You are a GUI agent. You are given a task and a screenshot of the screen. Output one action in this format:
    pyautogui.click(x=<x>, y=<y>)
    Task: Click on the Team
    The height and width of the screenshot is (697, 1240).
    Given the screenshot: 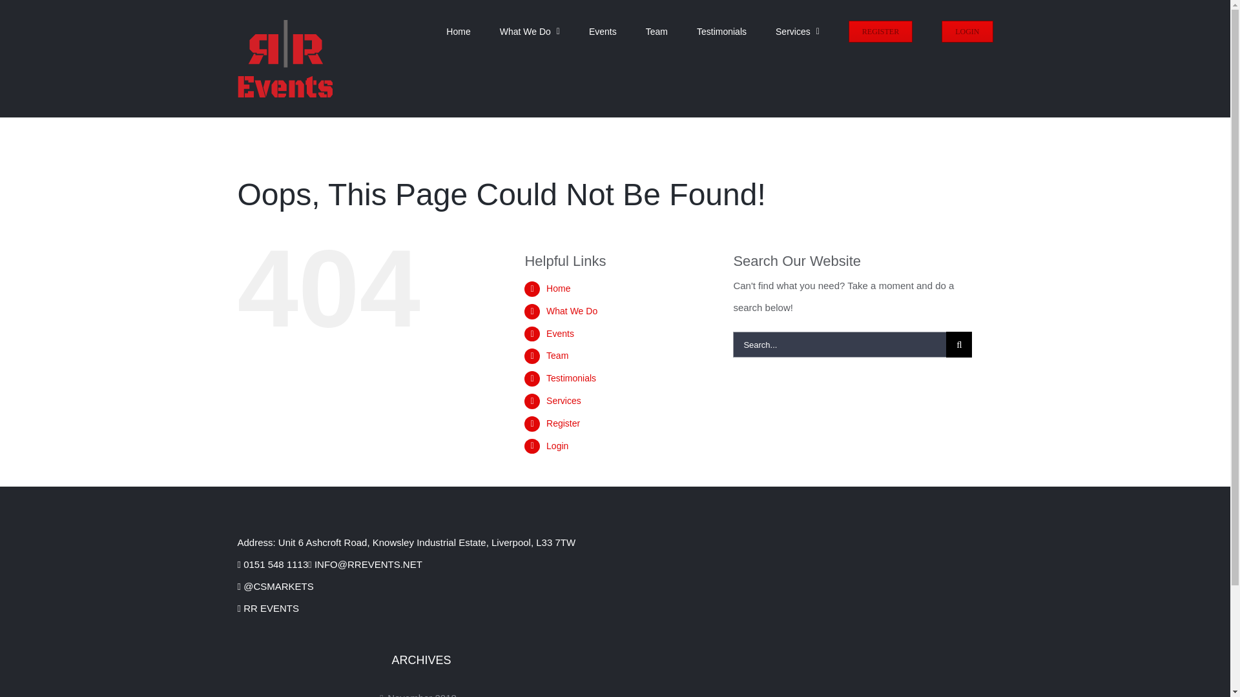 What is the action you would take?
    pyautogui.click(x=557, y=356)
    